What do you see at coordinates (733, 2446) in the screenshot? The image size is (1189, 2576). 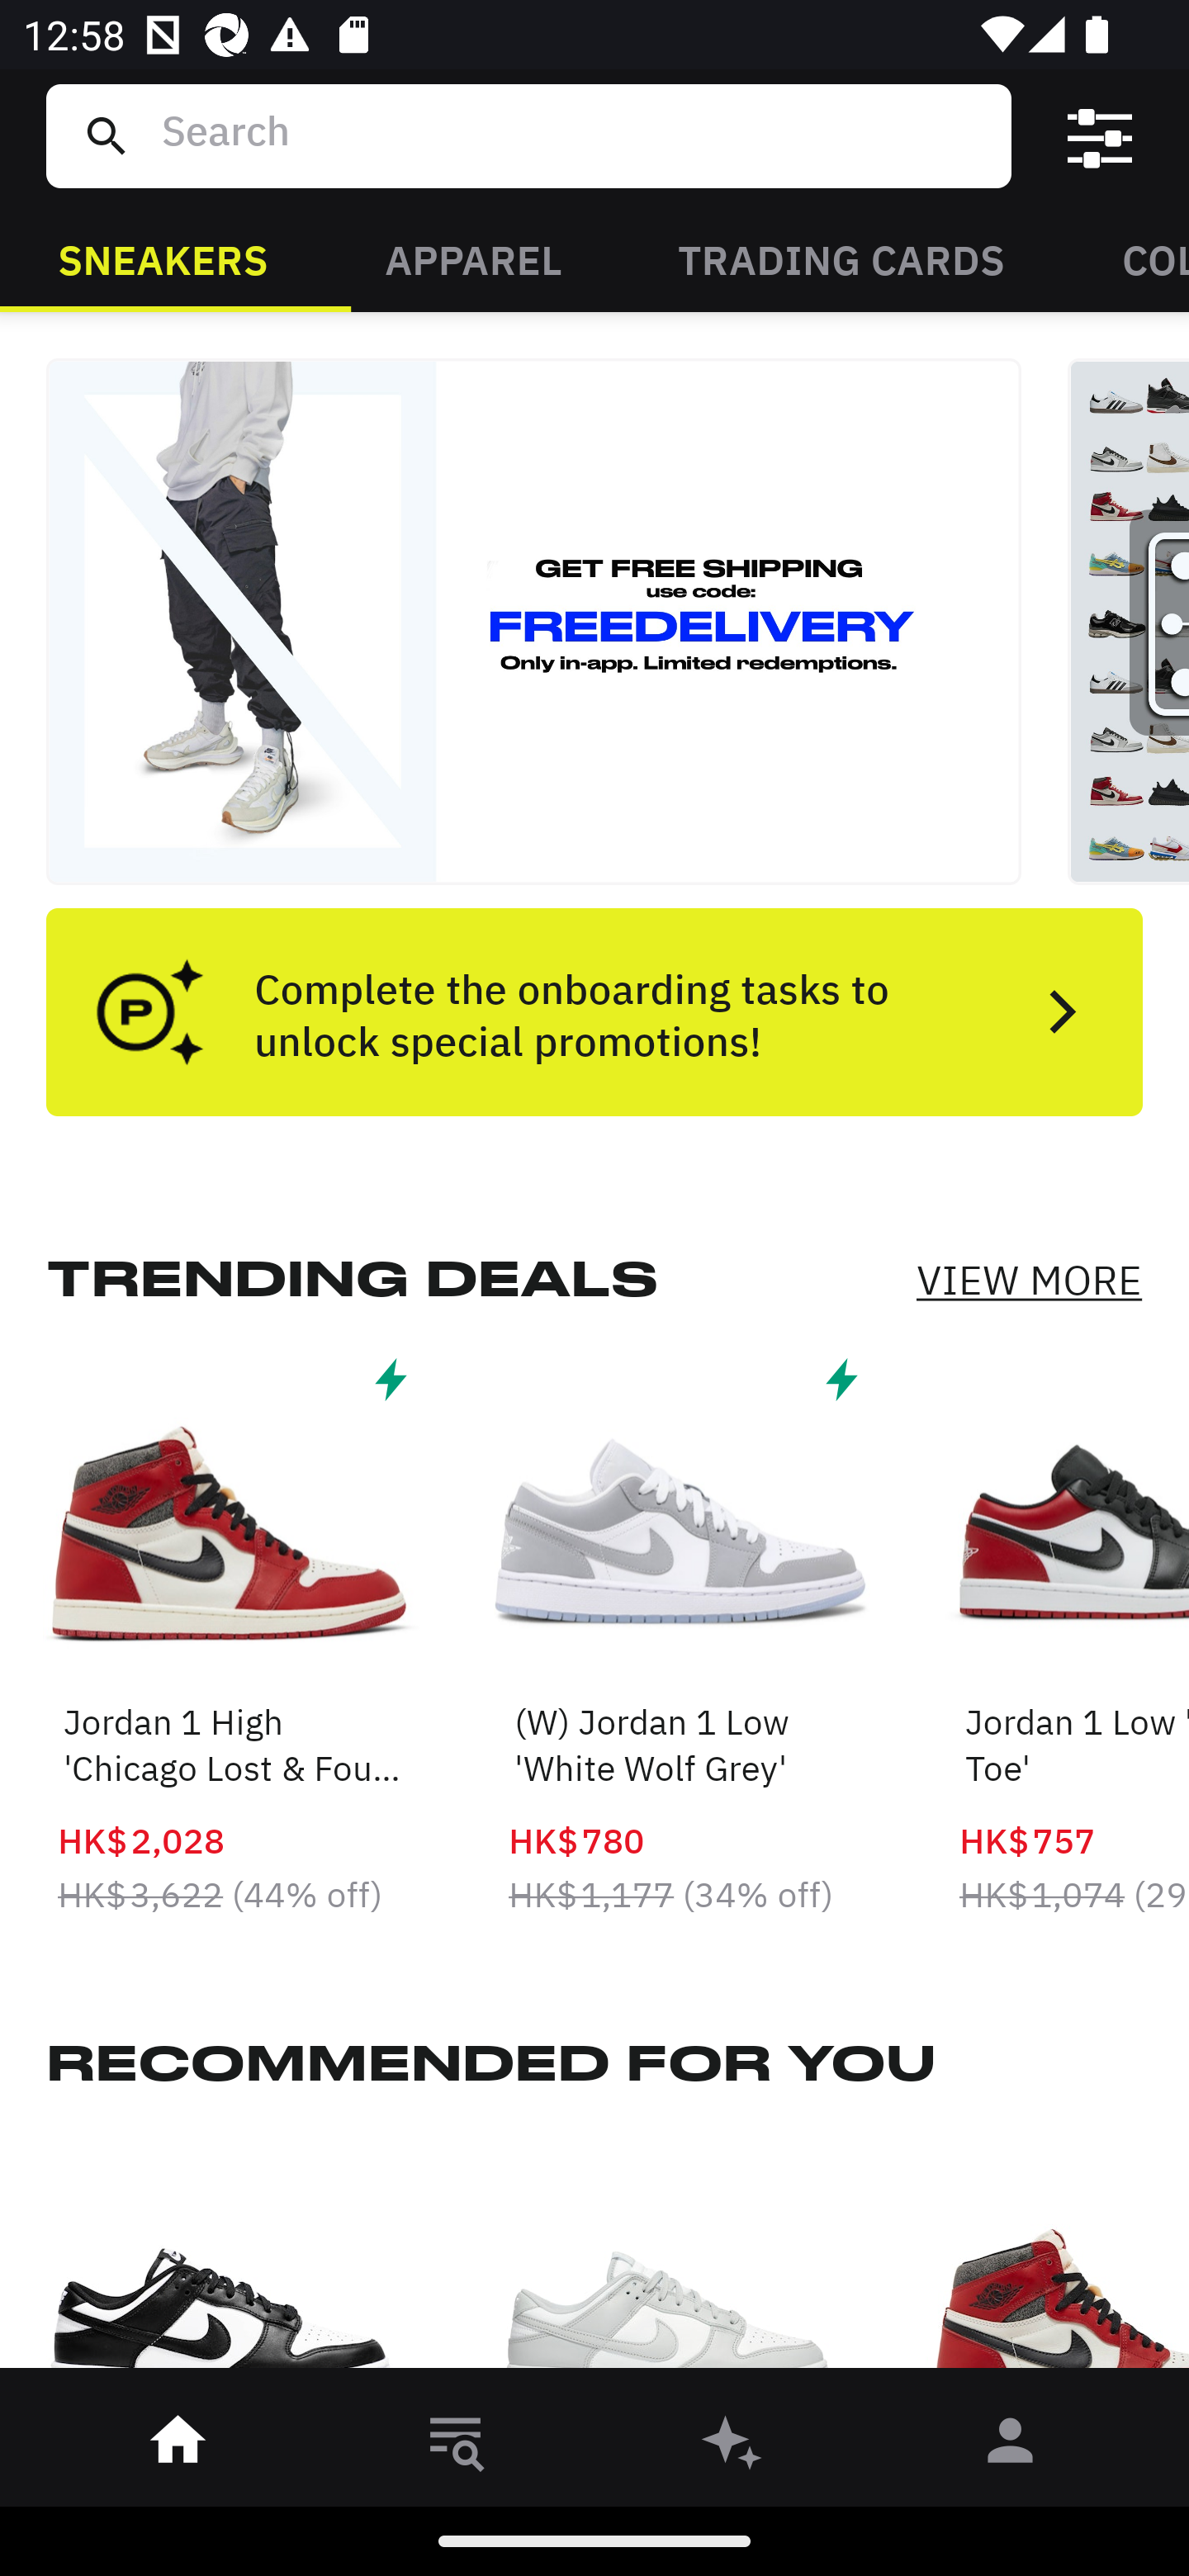 I see `󰫢` at bounding box center [733, 2446].